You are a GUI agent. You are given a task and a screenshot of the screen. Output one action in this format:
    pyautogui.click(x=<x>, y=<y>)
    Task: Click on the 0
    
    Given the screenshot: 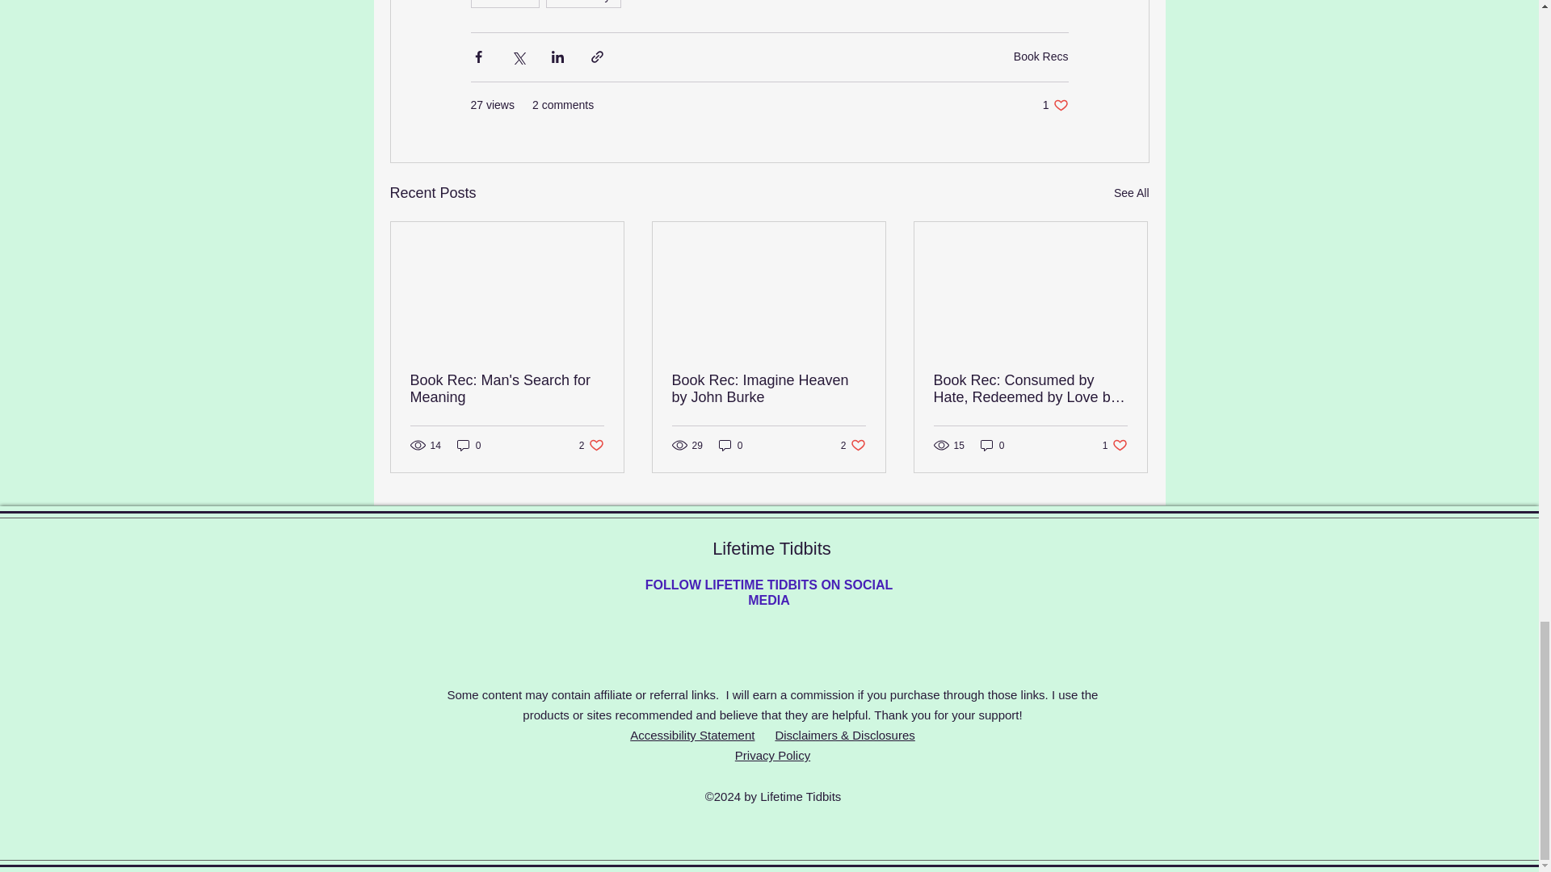 What is the action you would take?
    pyautogui.click(x=591, y=445)
    